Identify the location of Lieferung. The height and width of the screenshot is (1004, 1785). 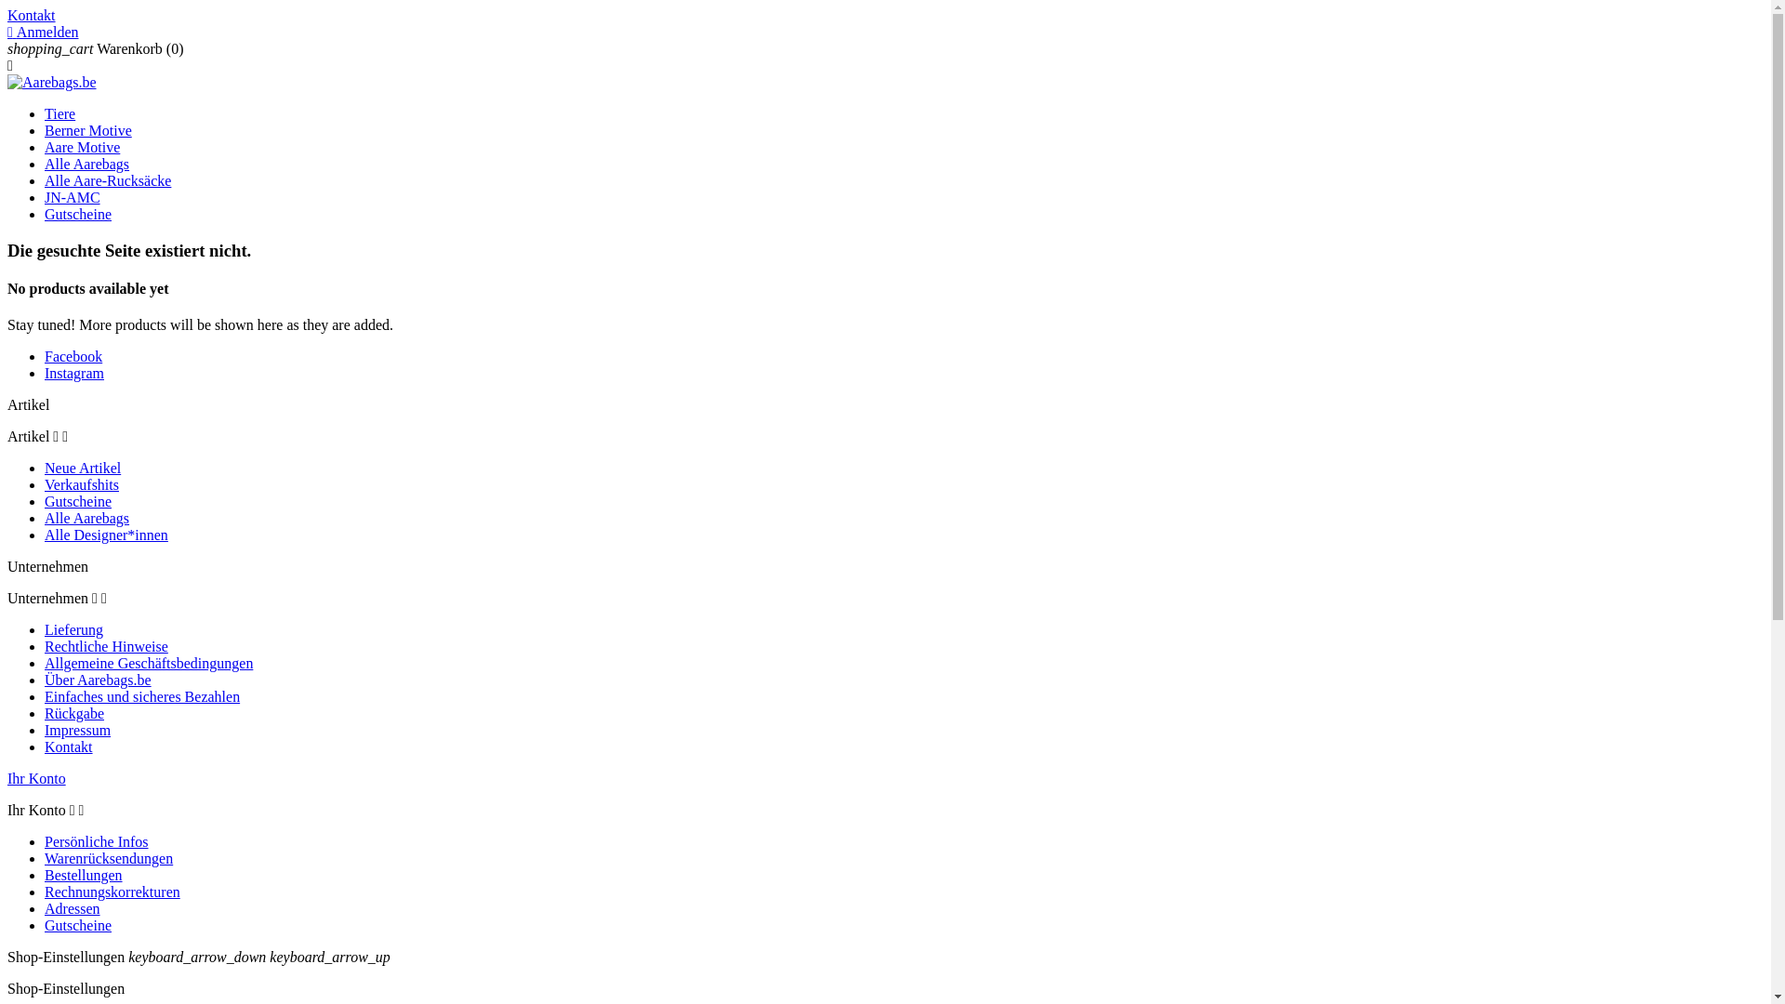
(74, 630).